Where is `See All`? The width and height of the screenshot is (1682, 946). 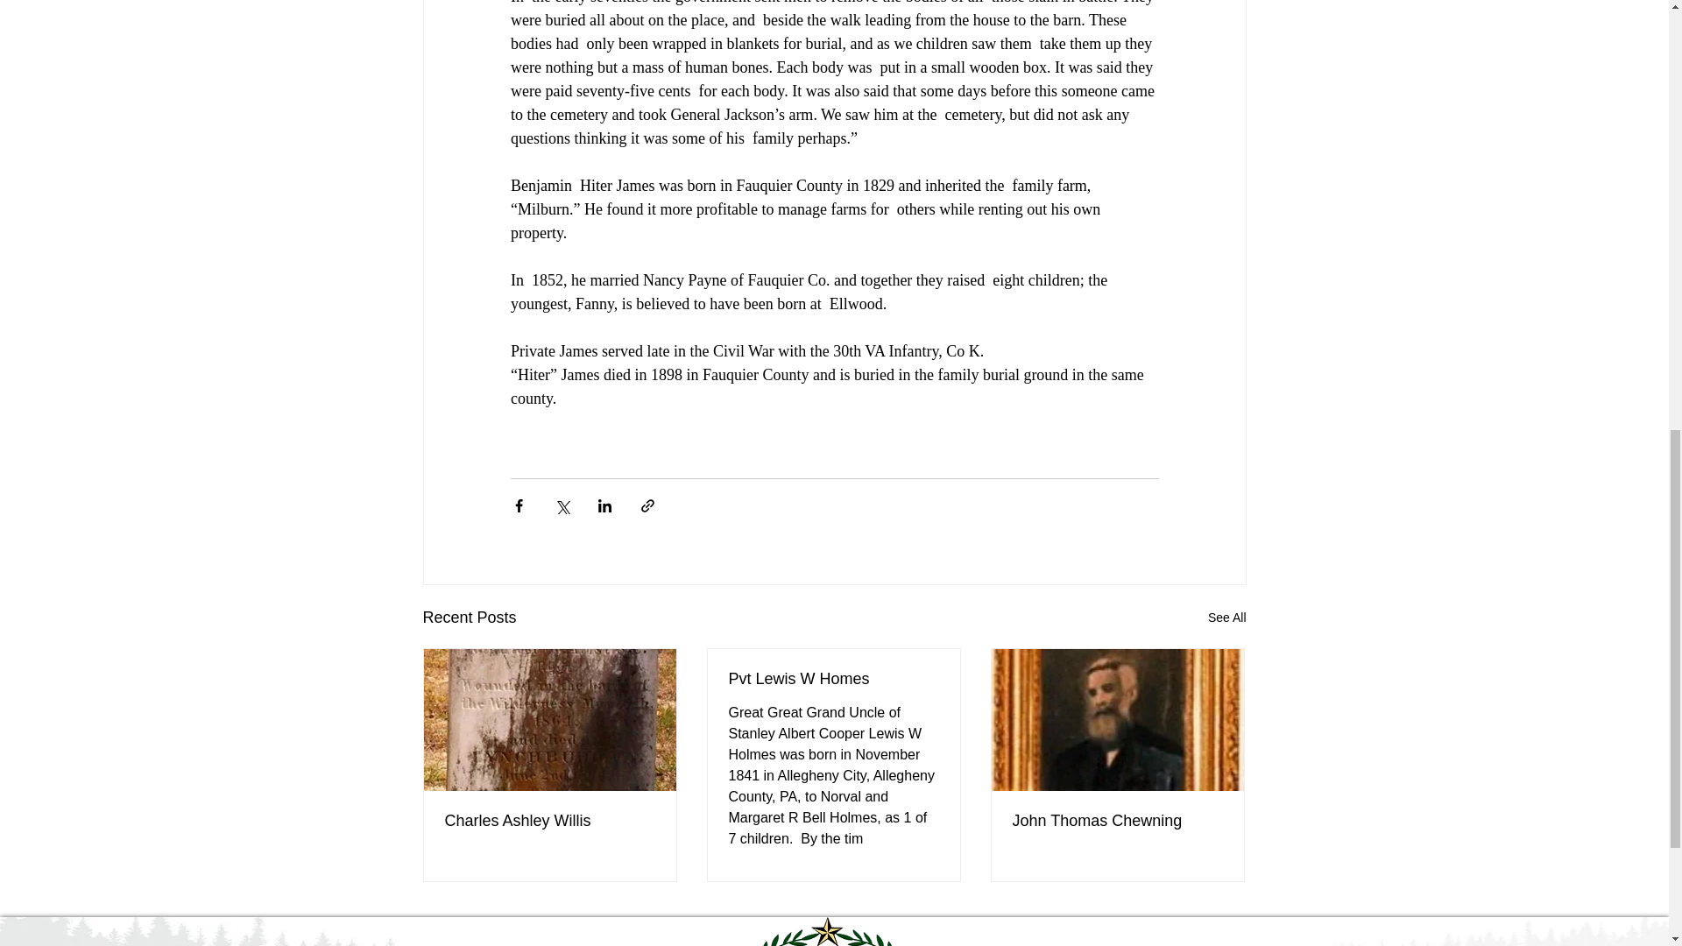
See All is located at coordinates (1226, 618).